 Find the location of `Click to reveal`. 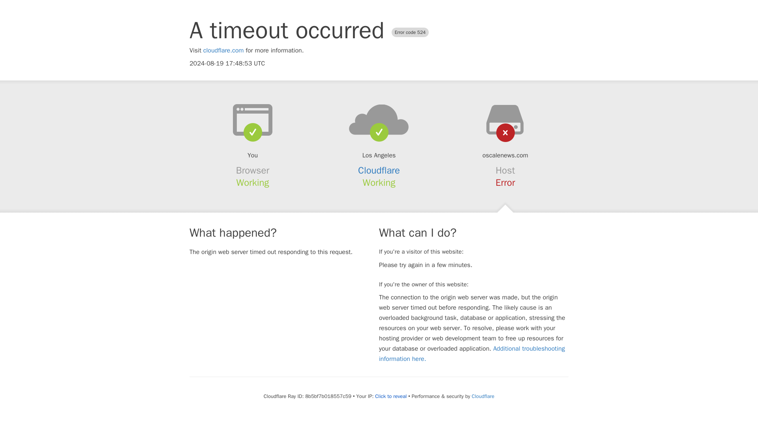

Click to reveal is located at coordinates (391, 396).